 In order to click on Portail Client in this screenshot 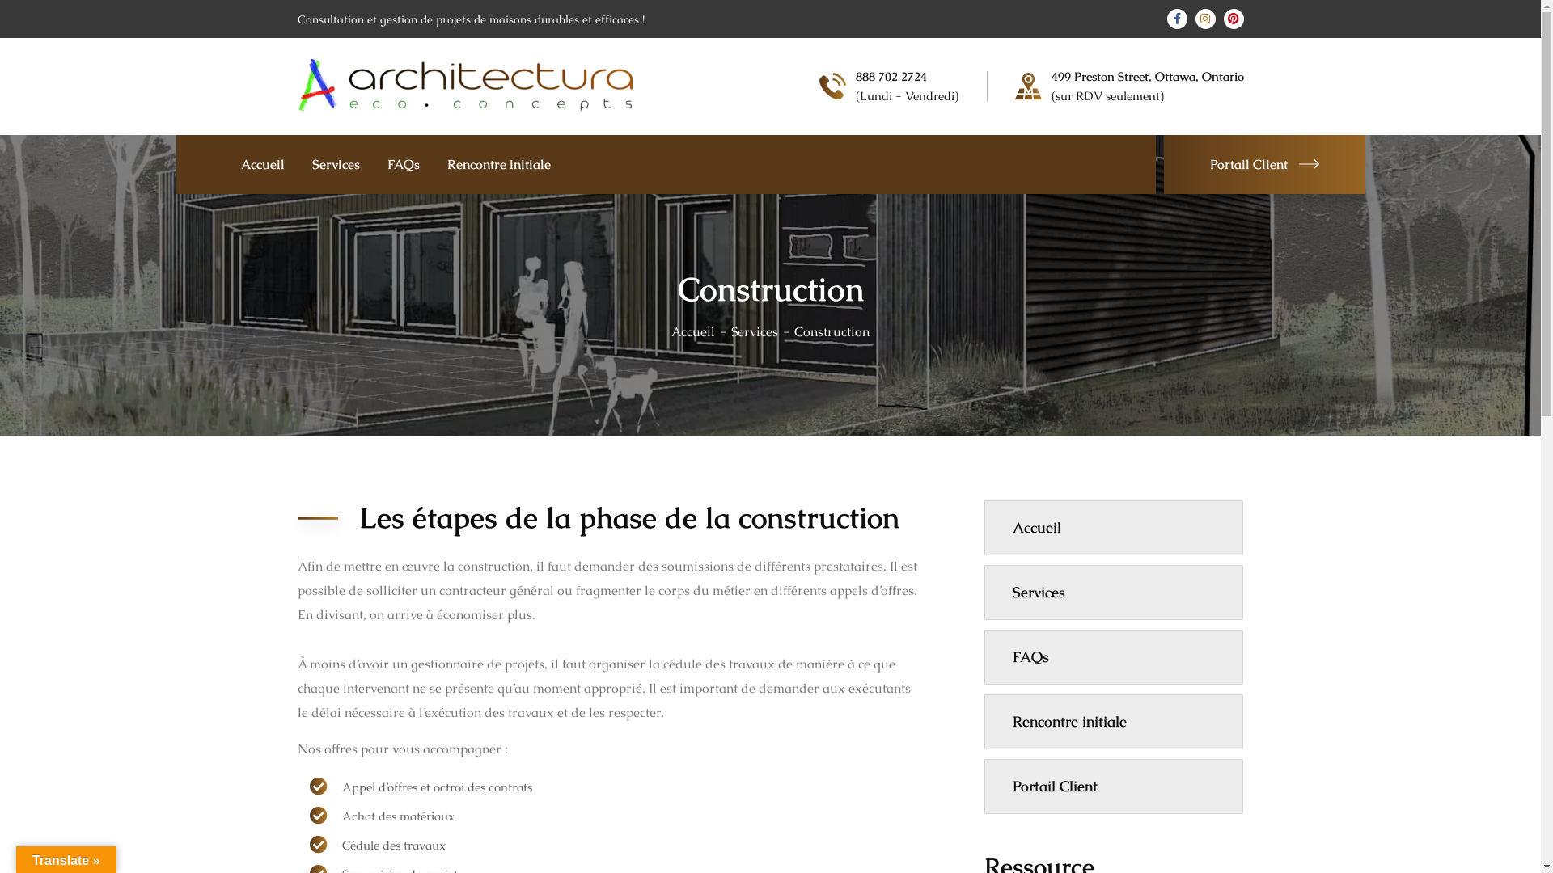, I will do `click(1263, 165)`.